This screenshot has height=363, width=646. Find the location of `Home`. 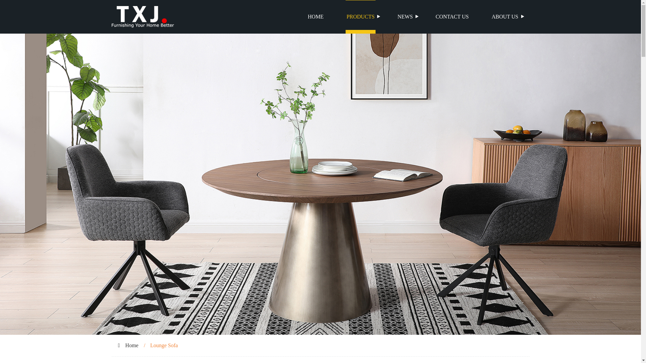

Home is located at coordinates (132, 345).